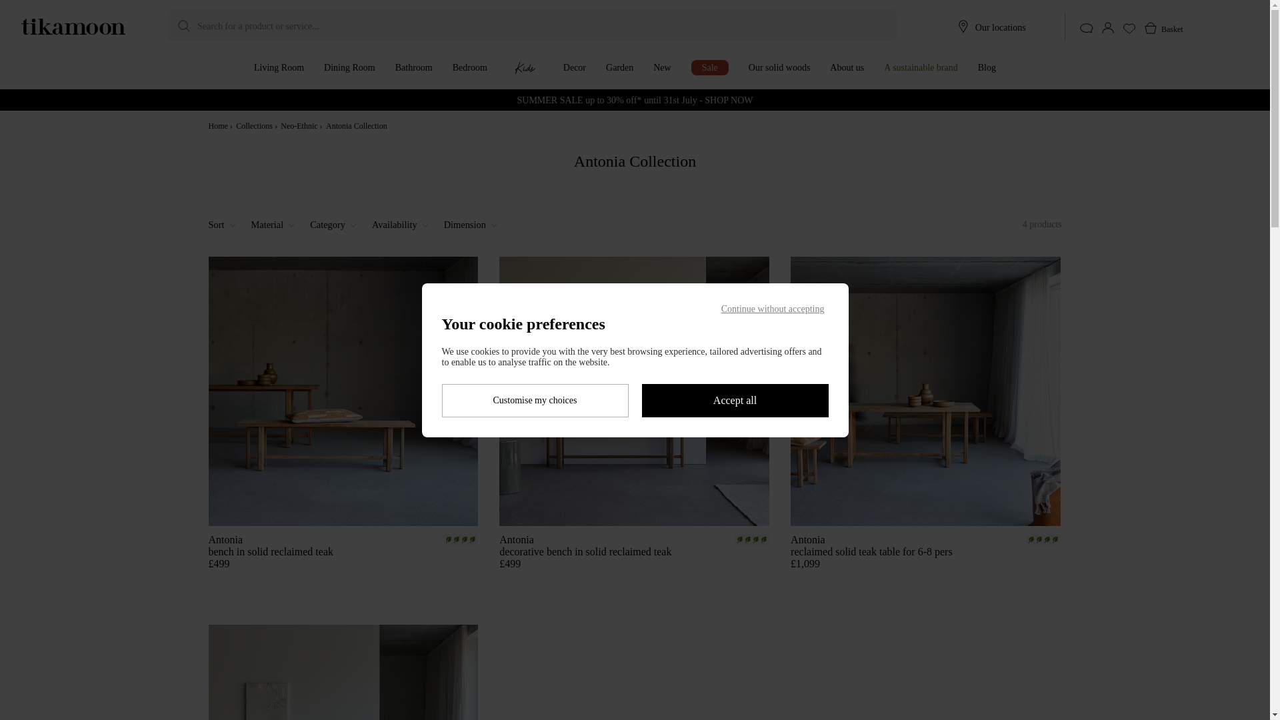 The image size is (1280, 720). I want to click on Living Room, so click(279, 67).